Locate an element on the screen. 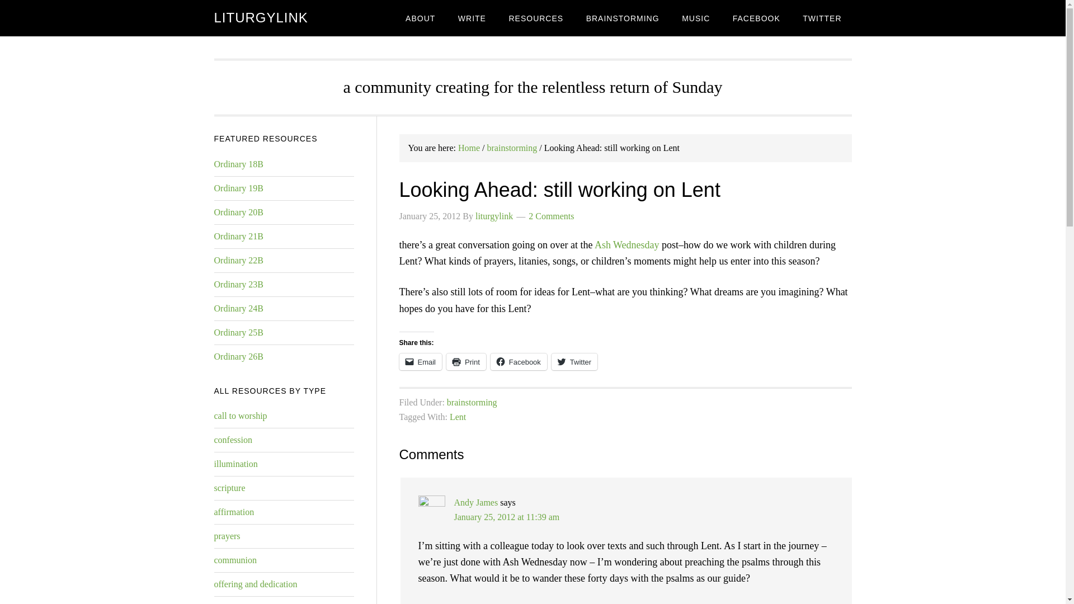  Home is located at coordinates (469, 148).